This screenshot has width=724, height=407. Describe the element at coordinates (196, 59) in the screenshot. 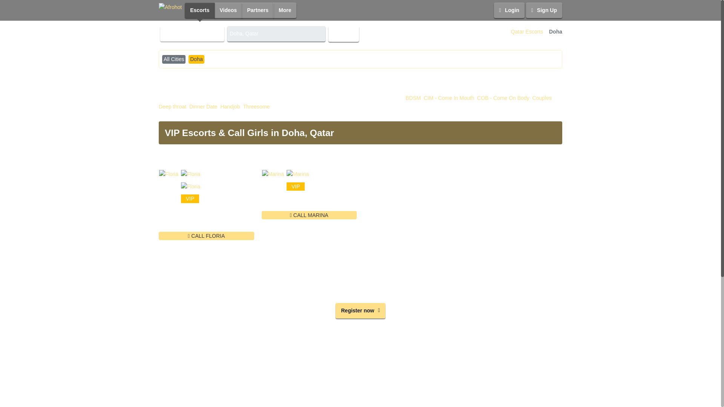

I see `Doha` at that location.